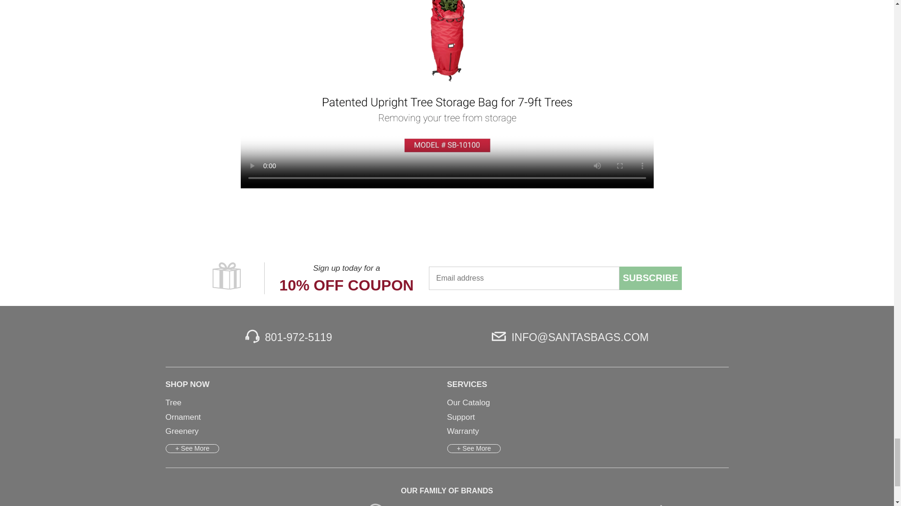  Describe the element at coordinates (463, 431) in the screenshot. I see `Warranty` at that location.